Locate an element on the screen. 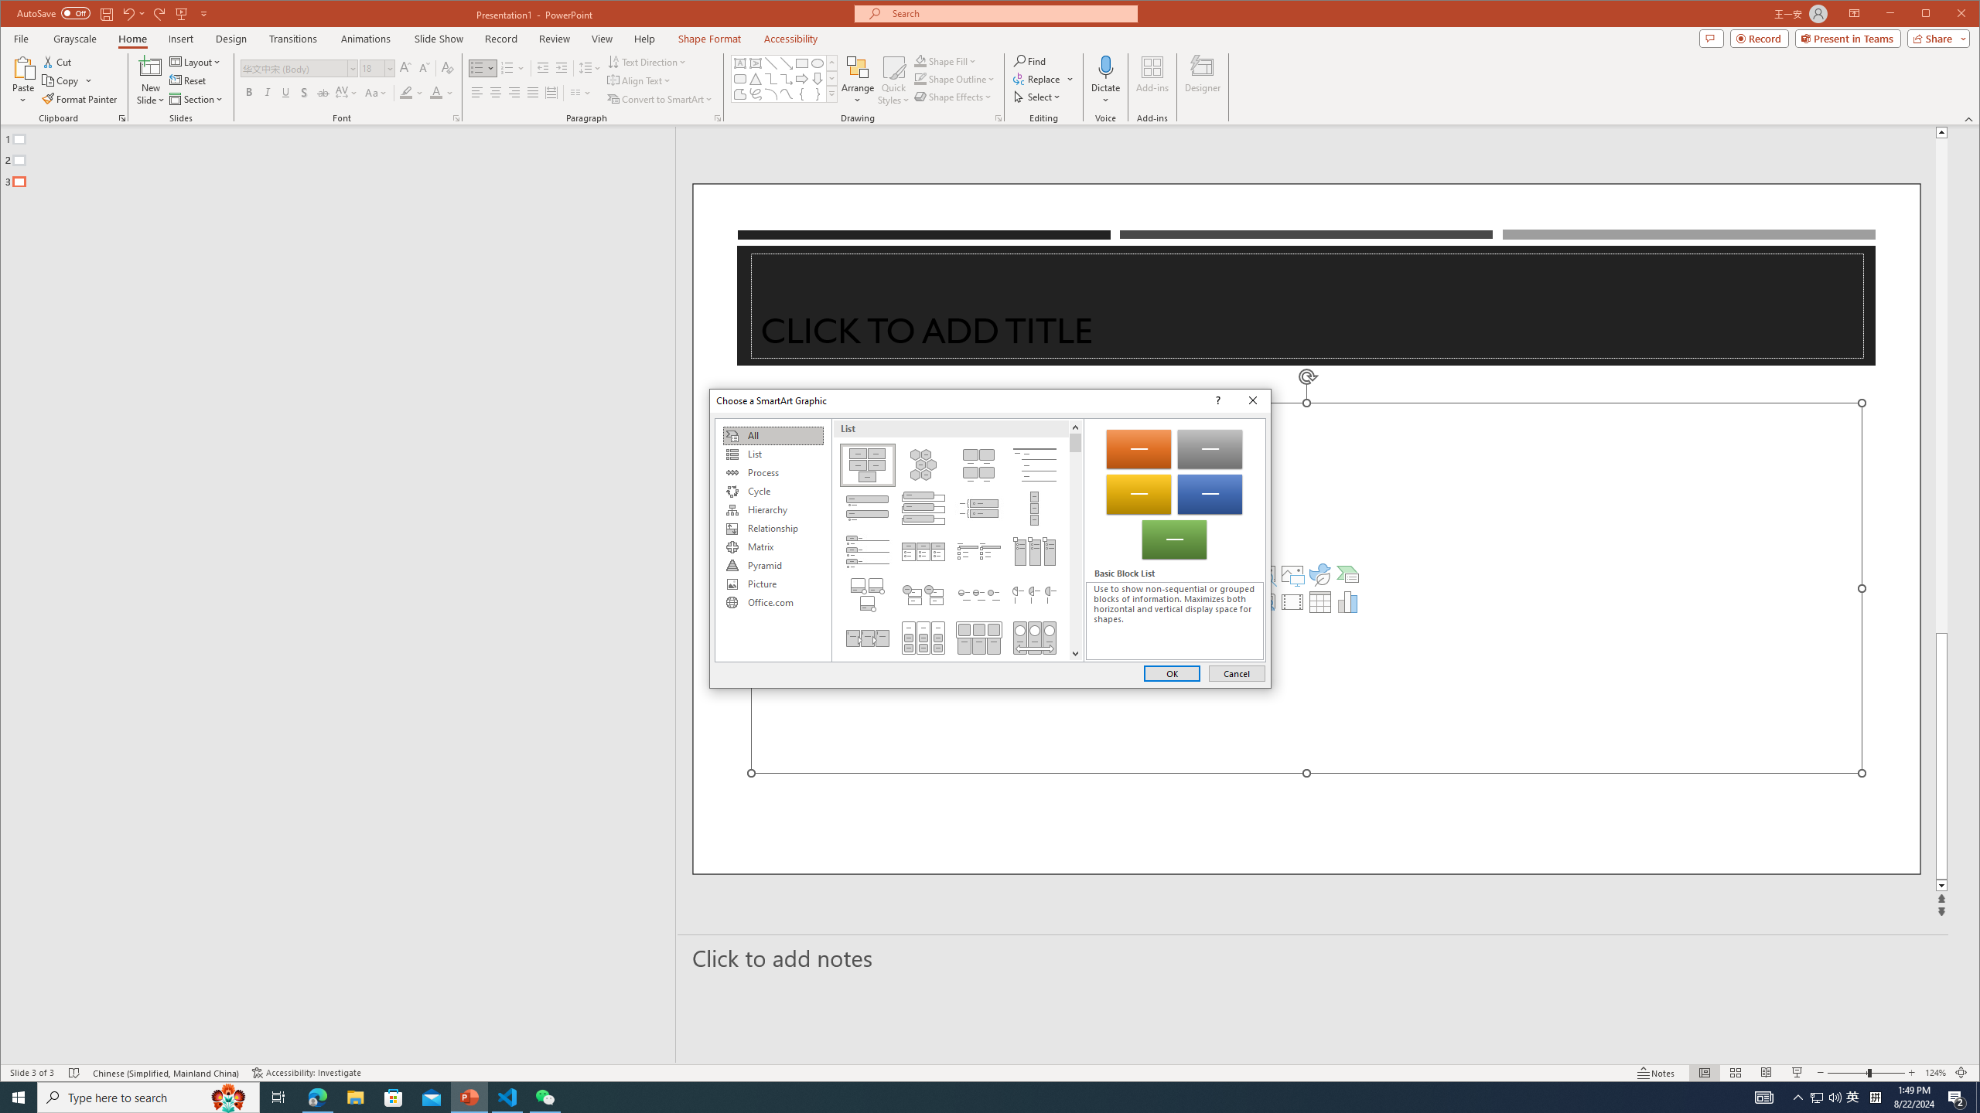  Picture Accent List is located at coordinates (1035, 551).